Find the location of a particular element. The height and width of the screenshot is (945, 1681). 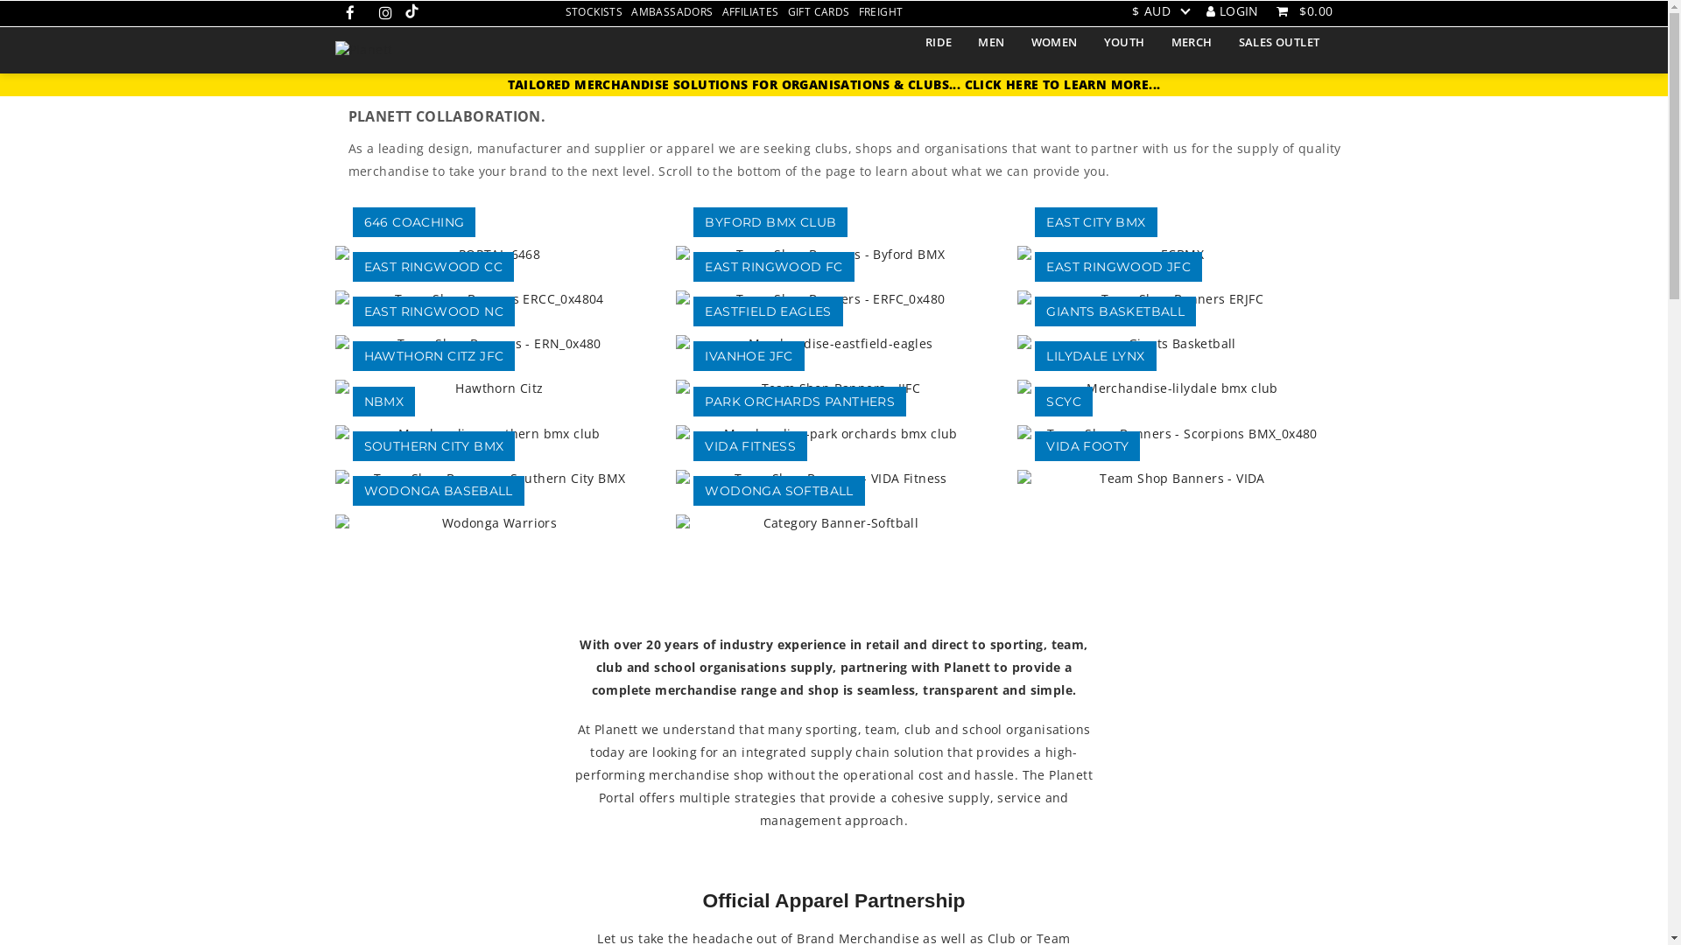

LILYDALE LYNX is located at coordinates (1095, 356).